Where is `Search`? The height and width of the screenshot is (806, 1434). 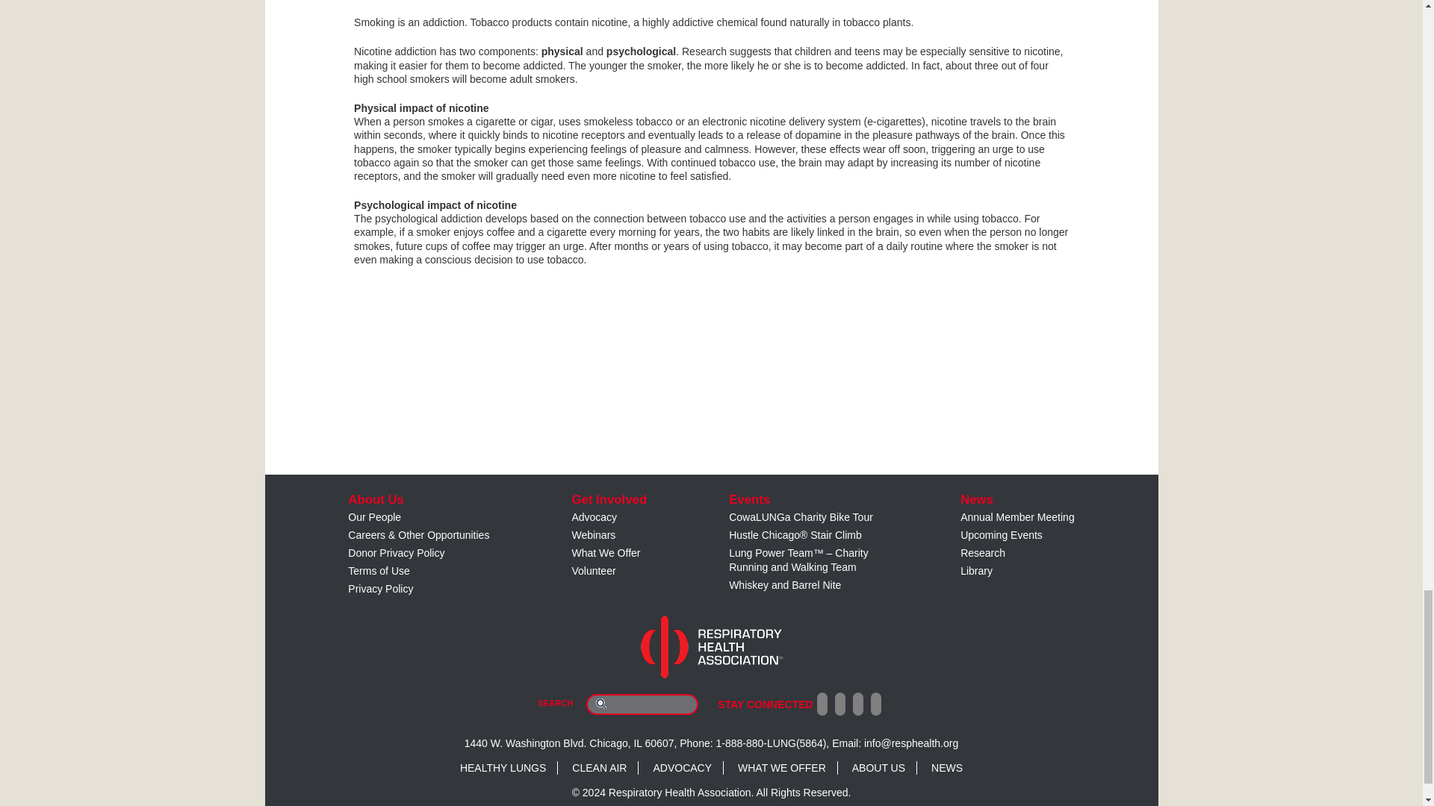
Search is located at coordinates (600, 703).